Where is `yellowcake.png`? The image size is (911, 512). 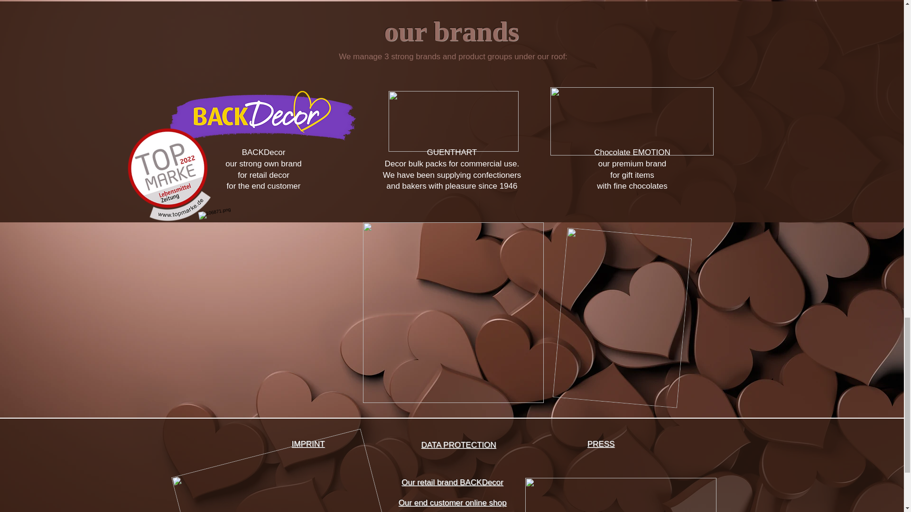
yellowcake.png is located at coordinates (453, 312).